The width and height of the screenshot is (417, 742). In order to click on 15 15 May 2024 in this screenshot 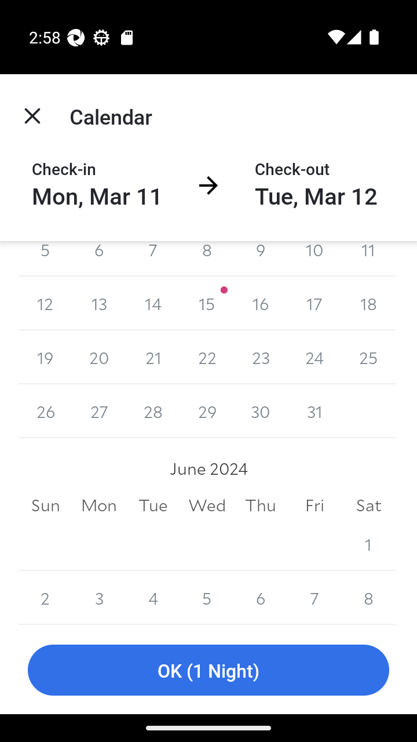, I will do `click(207, 303)`.